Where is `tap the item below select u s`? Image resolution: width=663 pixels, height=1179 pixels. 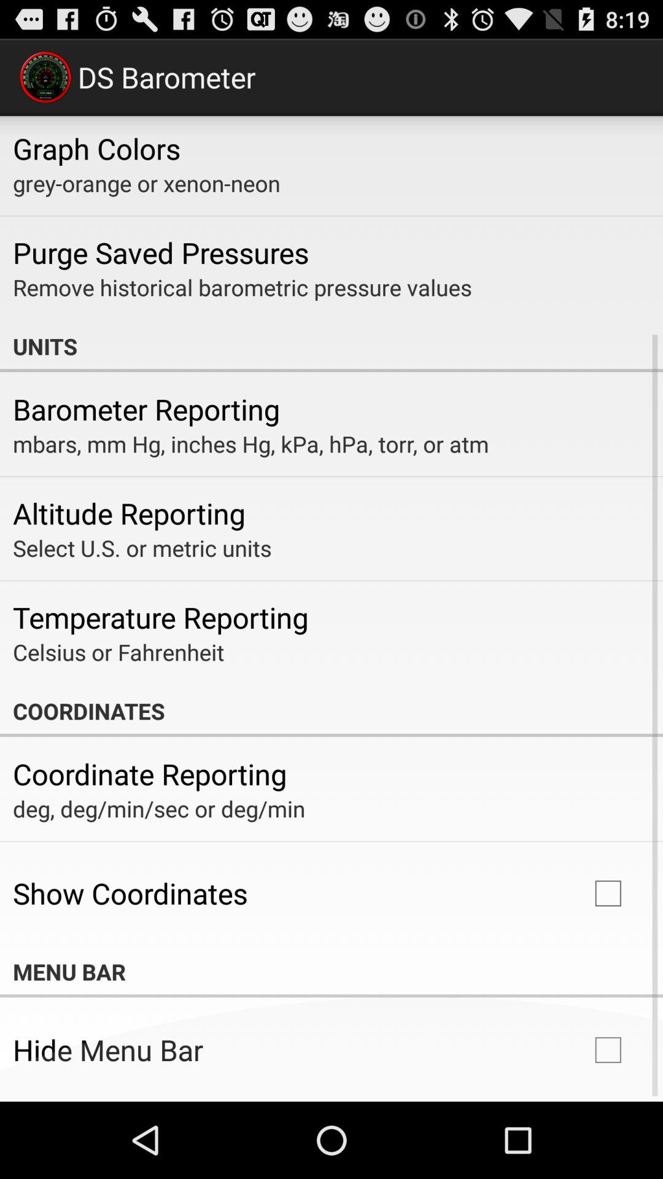
tap the item below select u s is located at coordinates (161, 617).